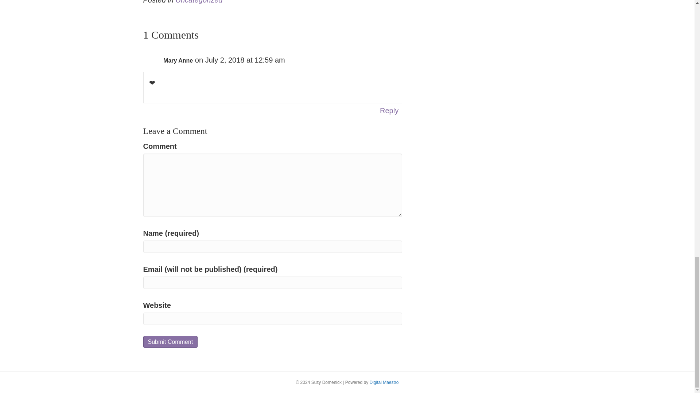 The width and height of the screenshot is (700, 393). I want to click on Digital Maestro, so click(384, 382).